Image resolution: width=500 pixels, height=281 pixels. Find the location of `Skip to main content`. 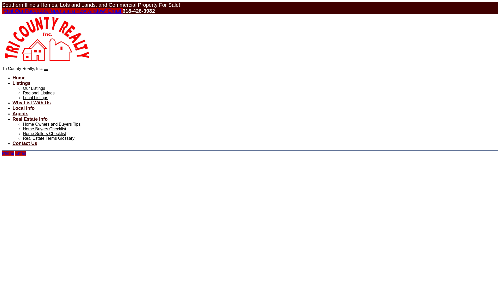

Skip to main content is located at coordinates (271, 1).